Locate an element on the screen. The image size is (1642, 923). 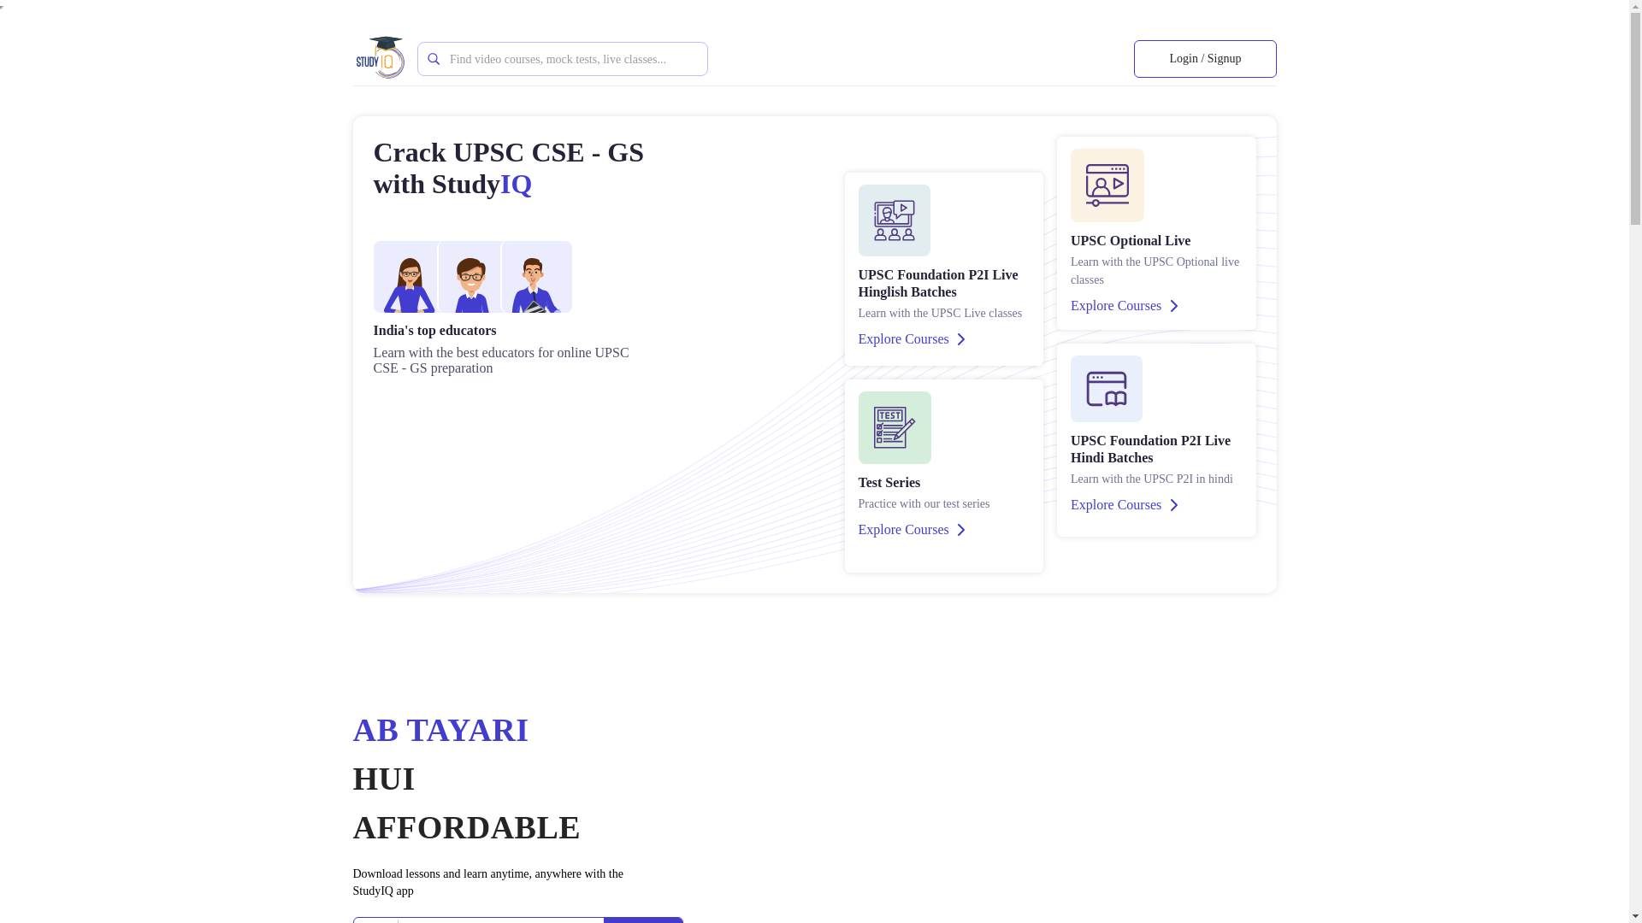
Explore Courses is located at coordinates (1124, 504).